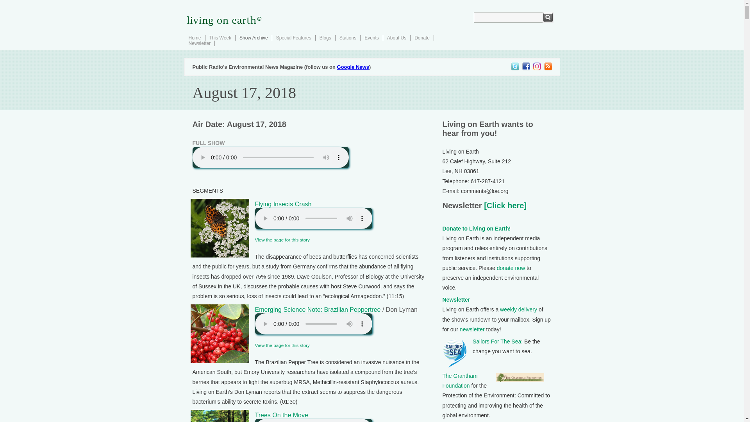 The height and width of the screenshot is (422, 750). Describe the element at coordinates (348, 38) in the screenshot. I see `Stations` at that location.